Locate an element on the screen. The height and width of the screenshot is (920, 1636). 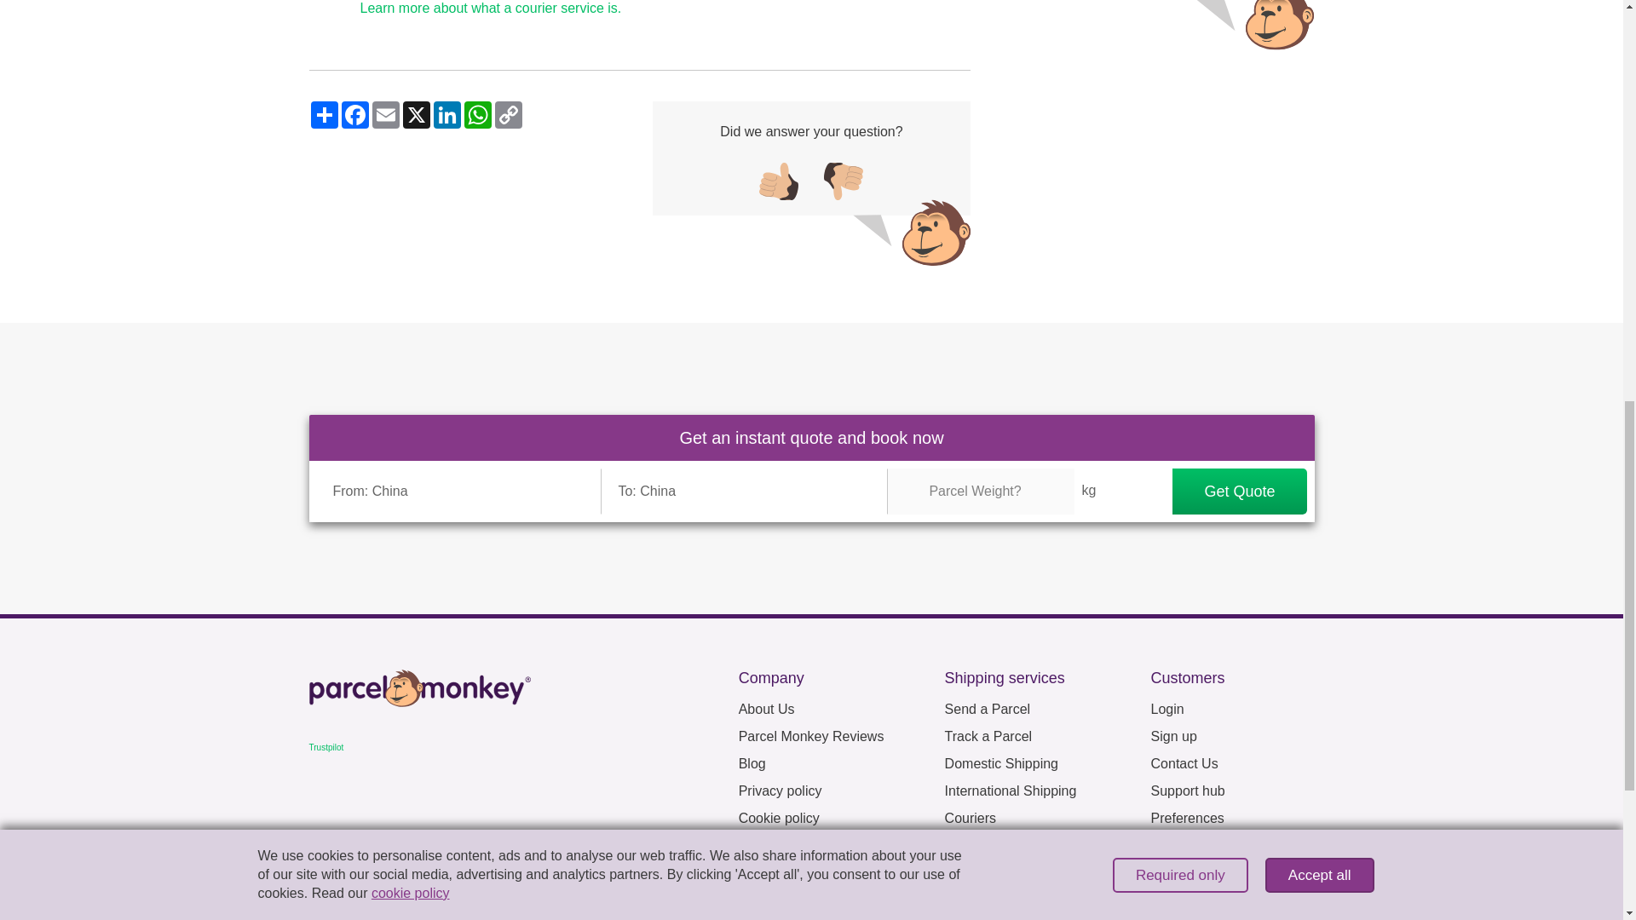
Learn more about what a courier service is. is located at coordinates (491, 9).